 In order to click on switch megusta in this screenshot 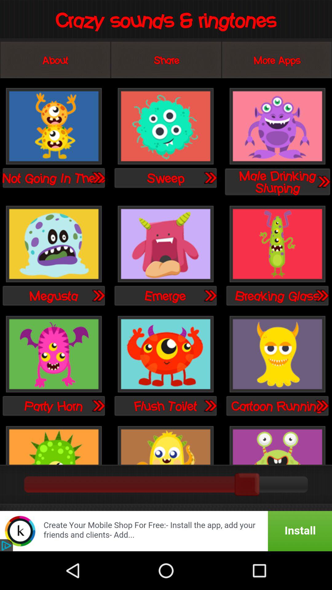, I will do `click(54, 245)`.